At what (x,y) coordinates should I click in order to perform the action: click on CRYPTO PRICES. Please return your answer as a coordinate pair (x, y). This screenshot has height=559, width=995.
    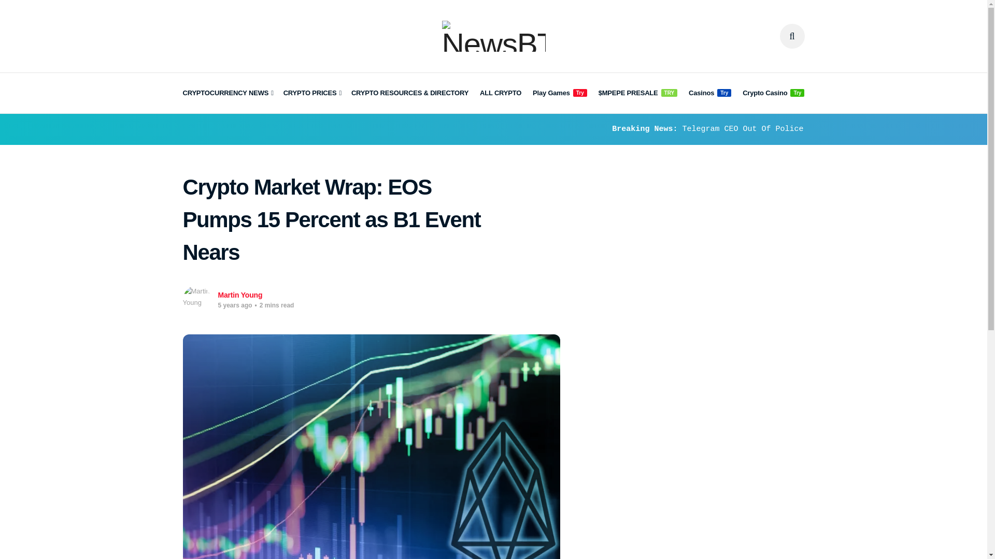
    Looking at the image, I should click on (312, 93).